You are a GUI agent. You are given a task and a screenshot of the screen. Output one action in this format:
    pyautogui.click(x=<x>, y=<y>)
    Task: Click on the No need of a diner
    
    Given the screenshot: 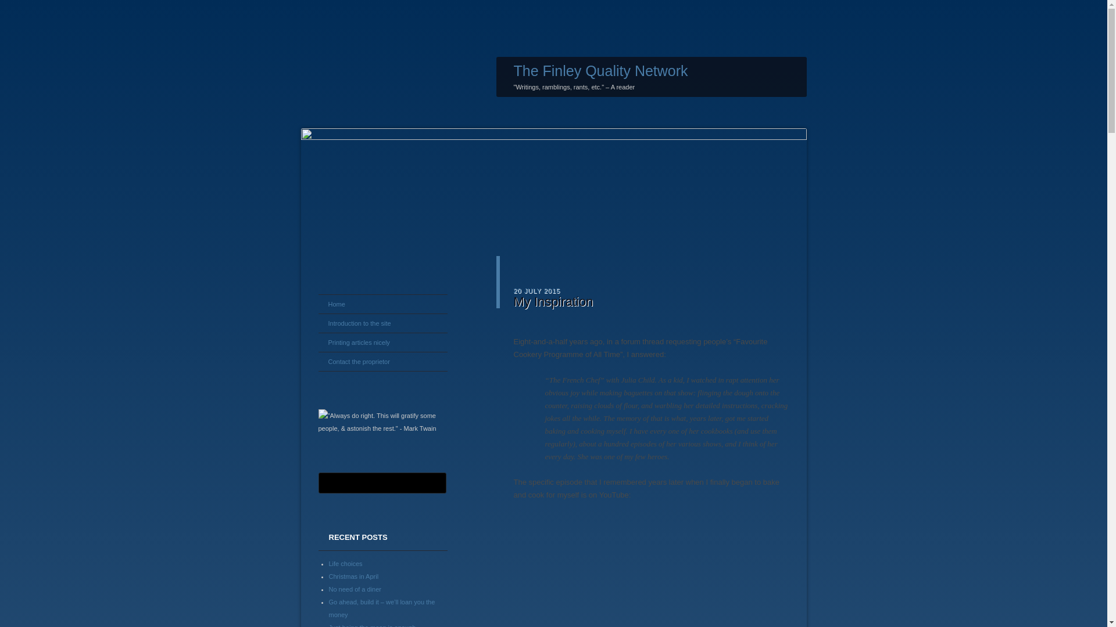 What is the action you would take?
    pyautogui.click(x=355, y=588)
    